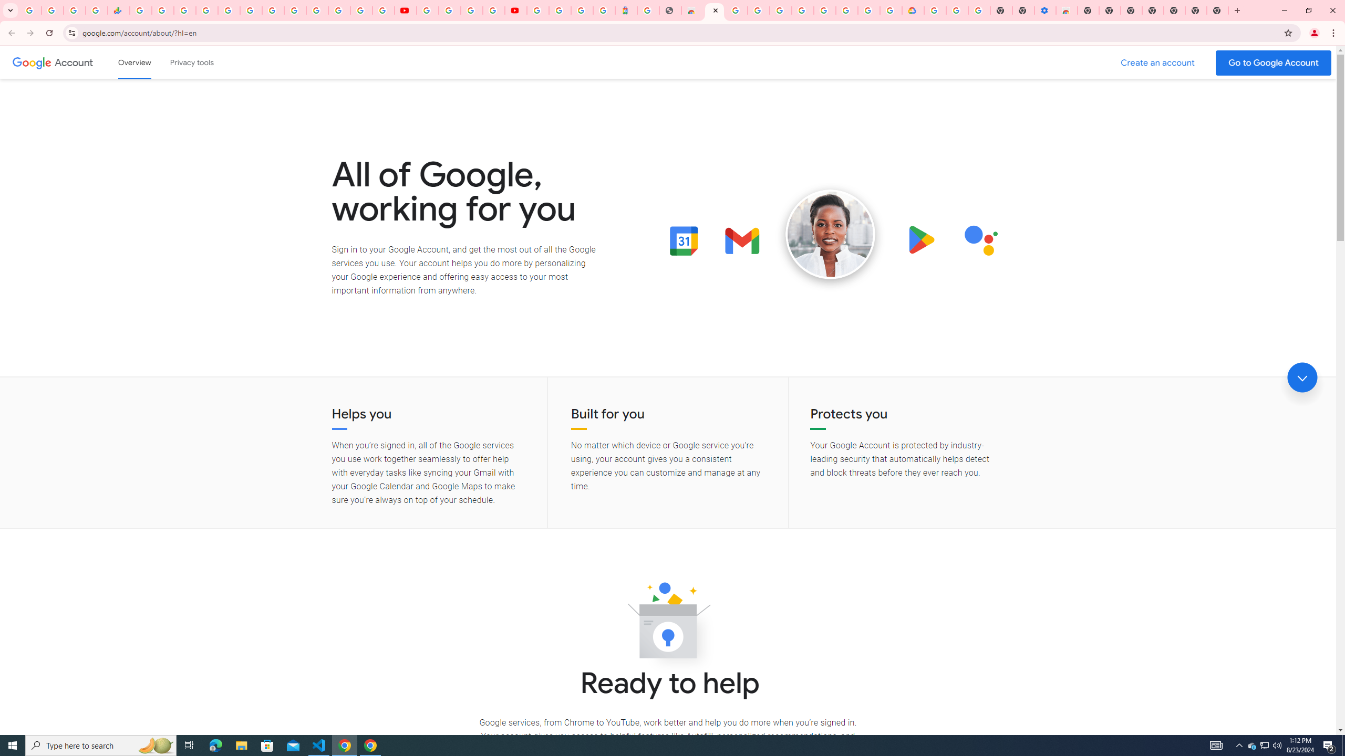 This screenshot has height=756, width=1345. I want to click on Sign in - Google Accounts, so click(869, 10).